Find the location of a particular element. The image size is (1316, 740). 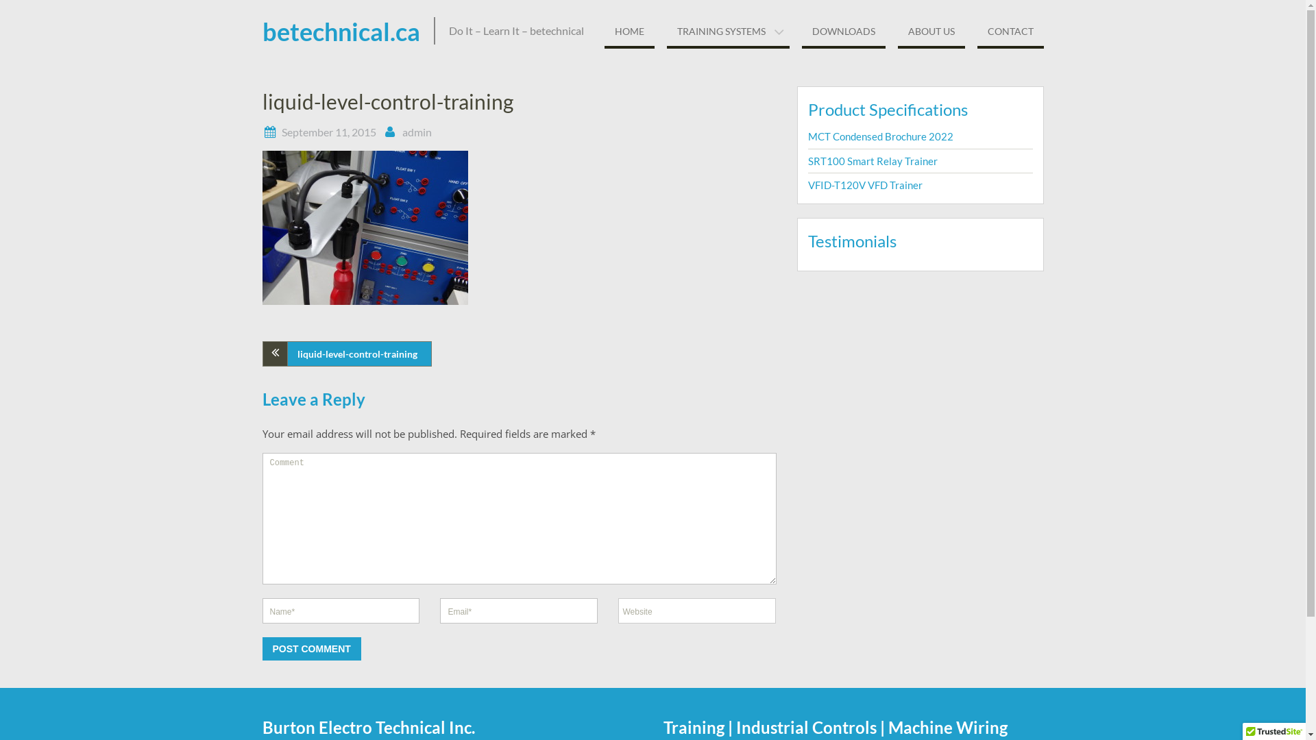

HOME is located at coordinates (629, 33).